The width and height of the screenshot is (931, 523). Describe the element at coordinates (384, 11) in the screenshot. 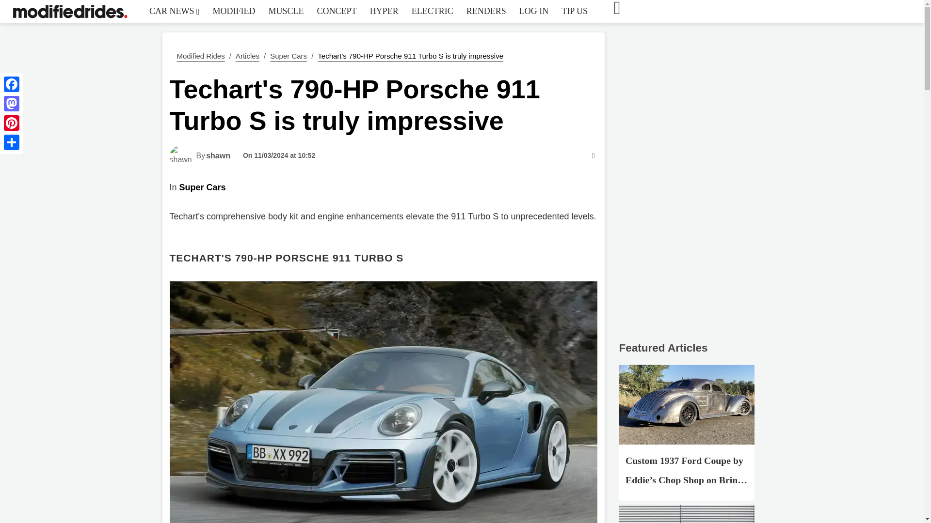

I see `HYPER` at that location.